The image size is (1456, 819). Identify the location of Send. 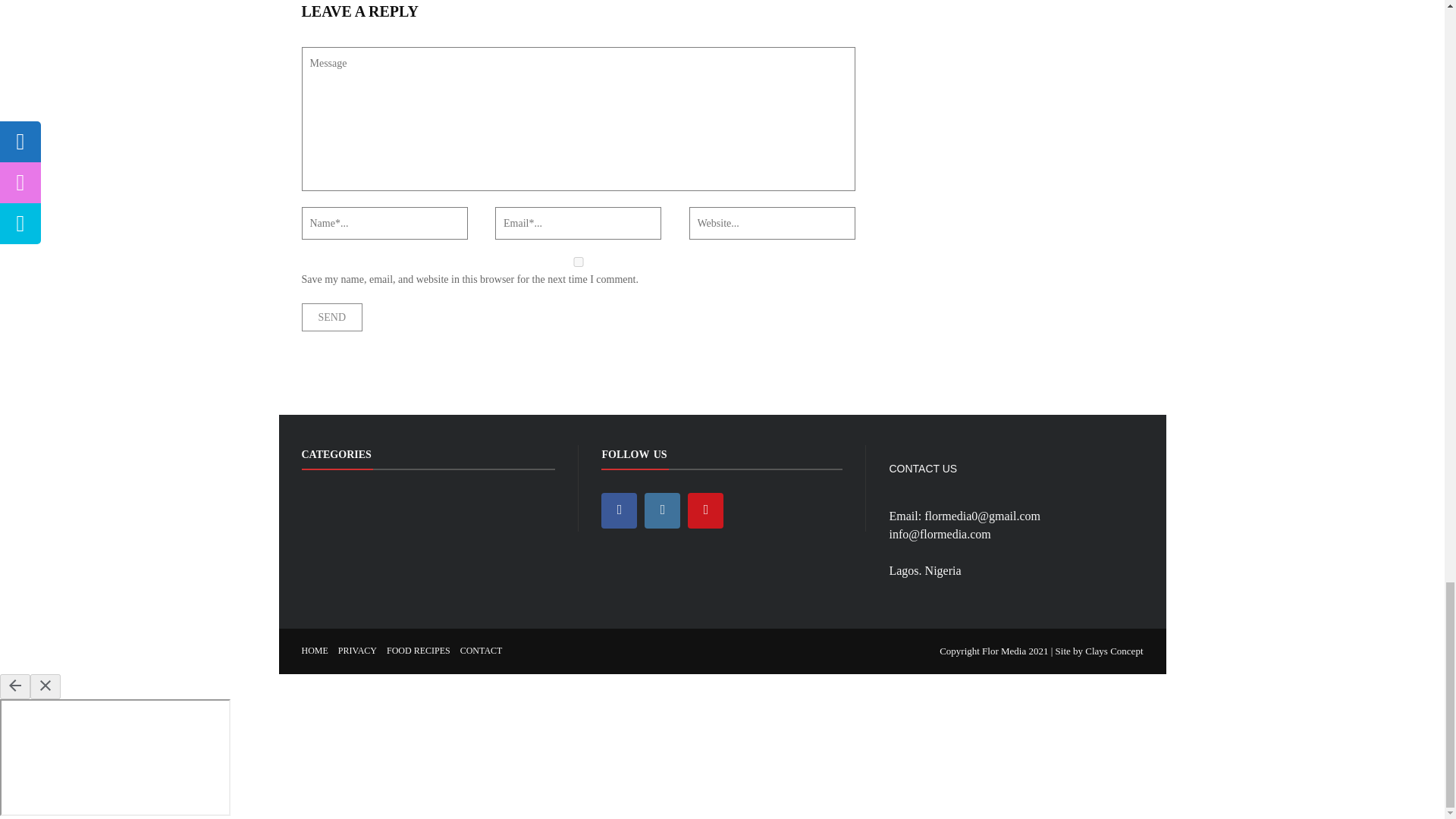
(332, 317).